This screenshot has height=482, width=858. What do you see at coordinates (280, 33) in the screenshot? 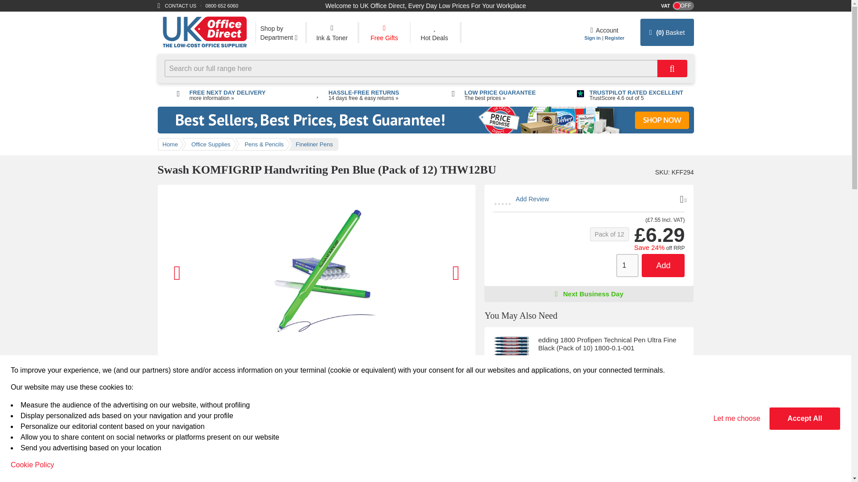
I see `Browse for products` at bounding box center [280, 33].